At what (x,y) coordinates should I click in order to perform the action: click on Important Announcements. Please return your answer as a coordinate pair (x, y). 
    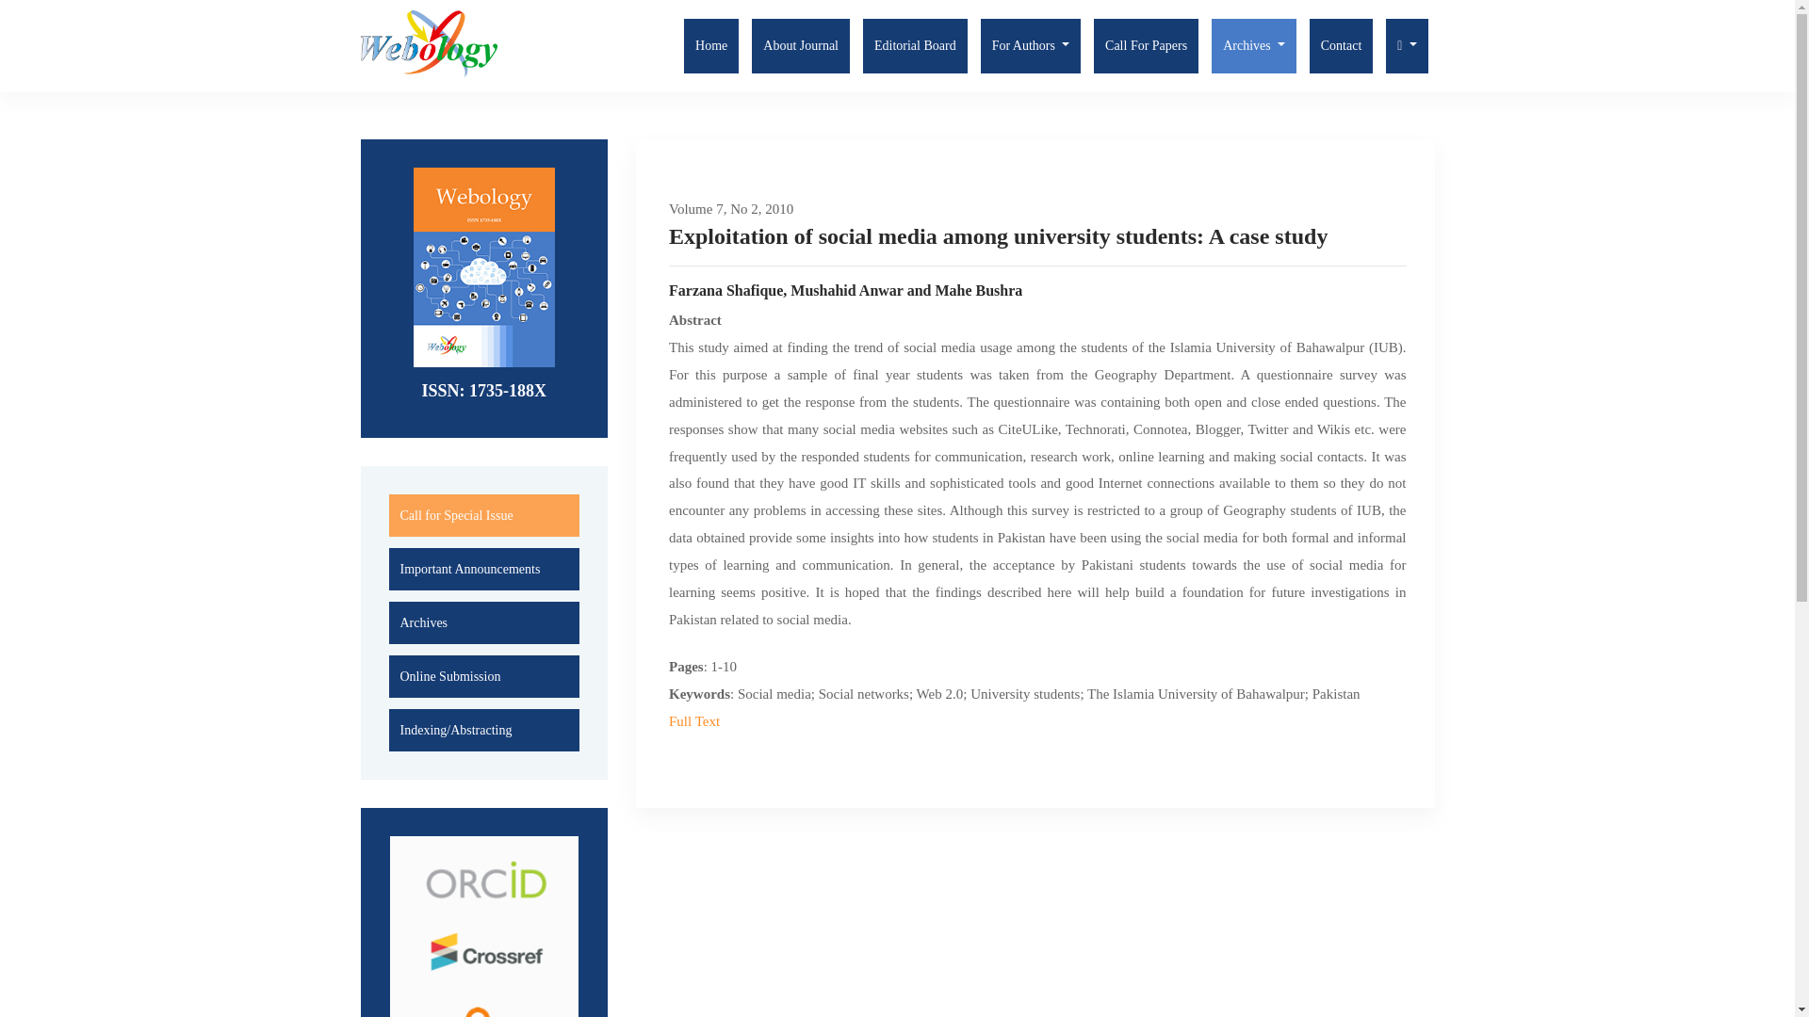
    Looking at the image, I should click on (469, 569).